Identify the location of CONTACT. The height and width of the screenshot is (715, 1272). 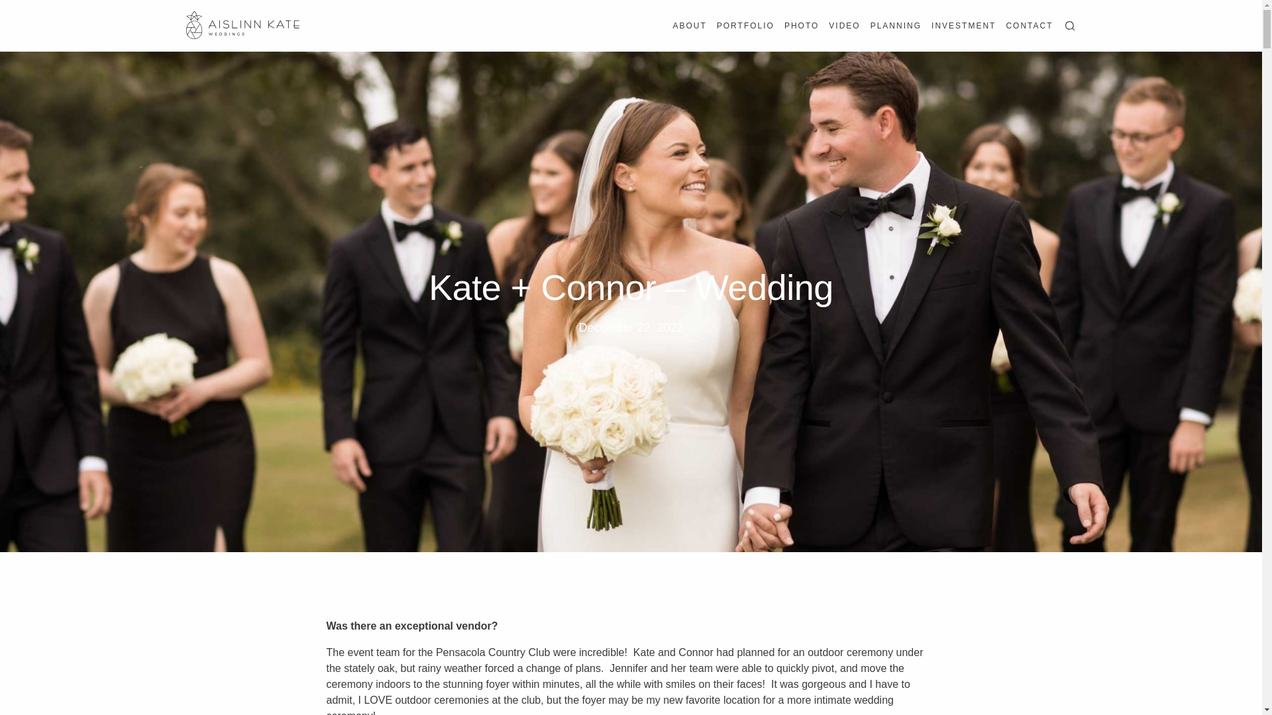
(1030, 25).